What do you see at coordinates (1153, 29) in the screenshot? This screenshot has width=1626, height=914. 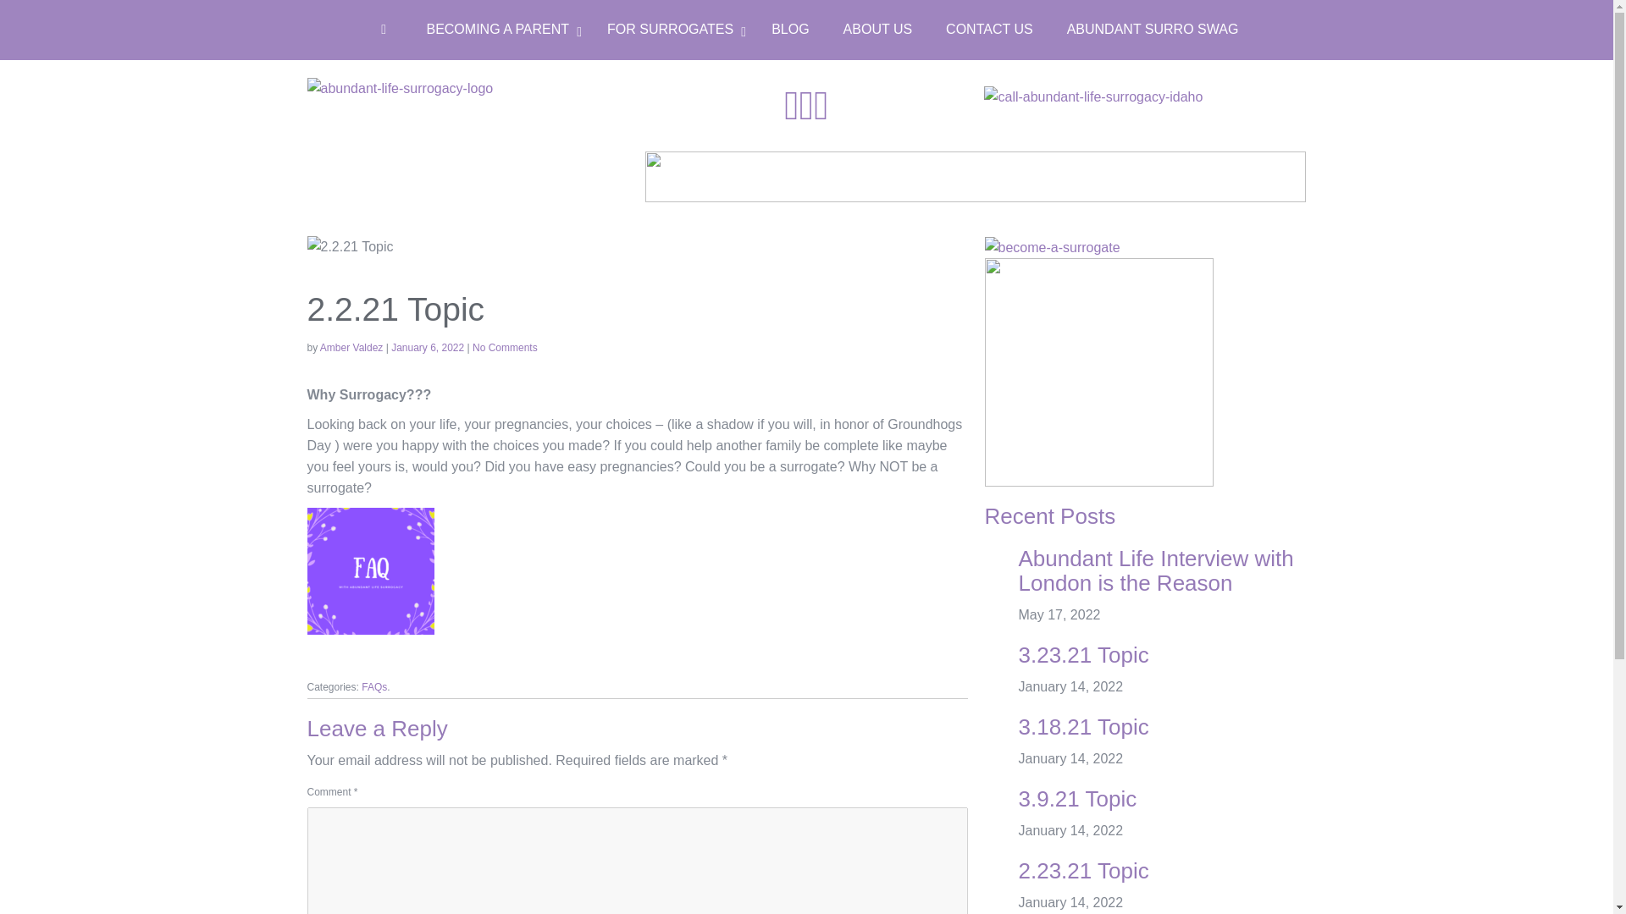 I see `ABUNDANT SURRO SWAG` at bounding box center [1153, 29].